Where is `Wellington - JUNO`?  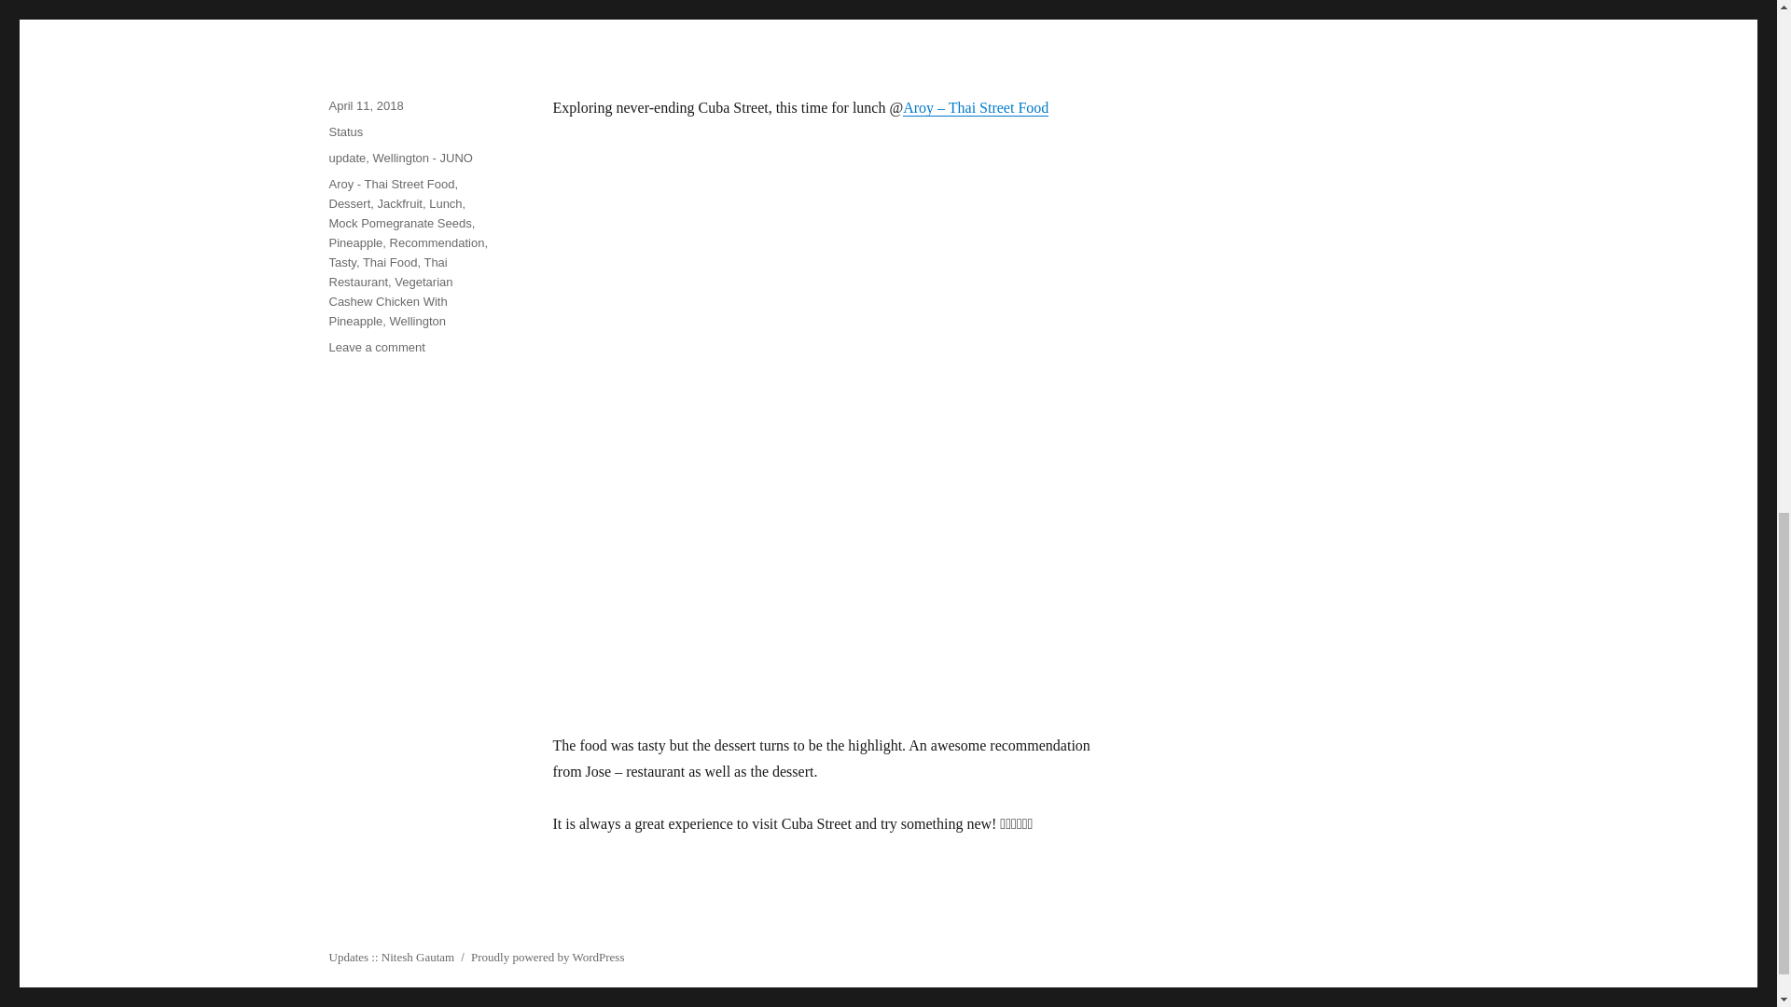
Wellington - JUNO is located at coordinates (422, 159).